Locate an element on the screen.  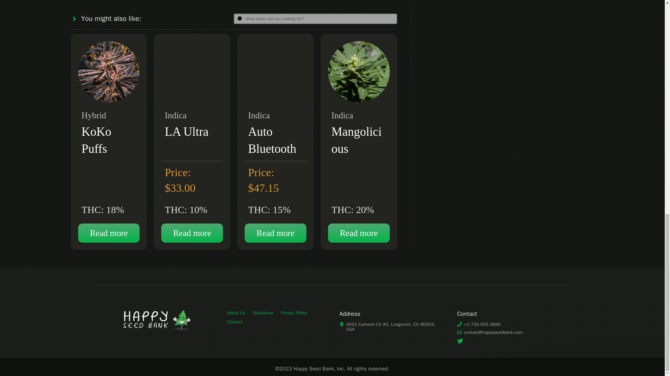
Read more is located at coordinates (359, 233).